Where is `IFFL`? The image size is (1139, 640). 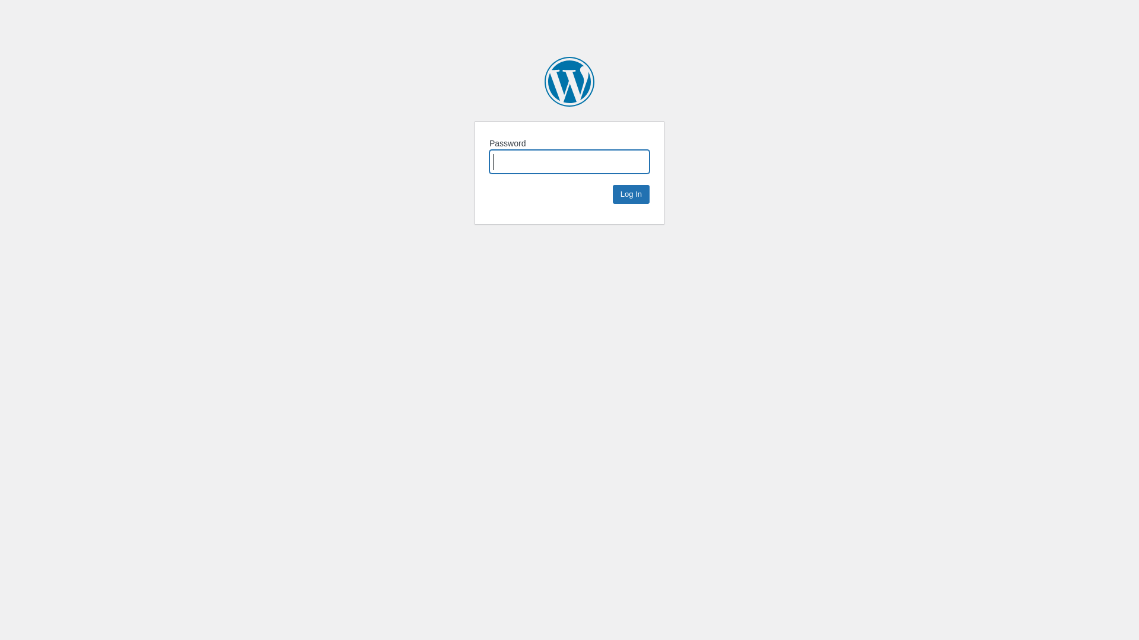 IFFL is located at coordinates (569, 82).